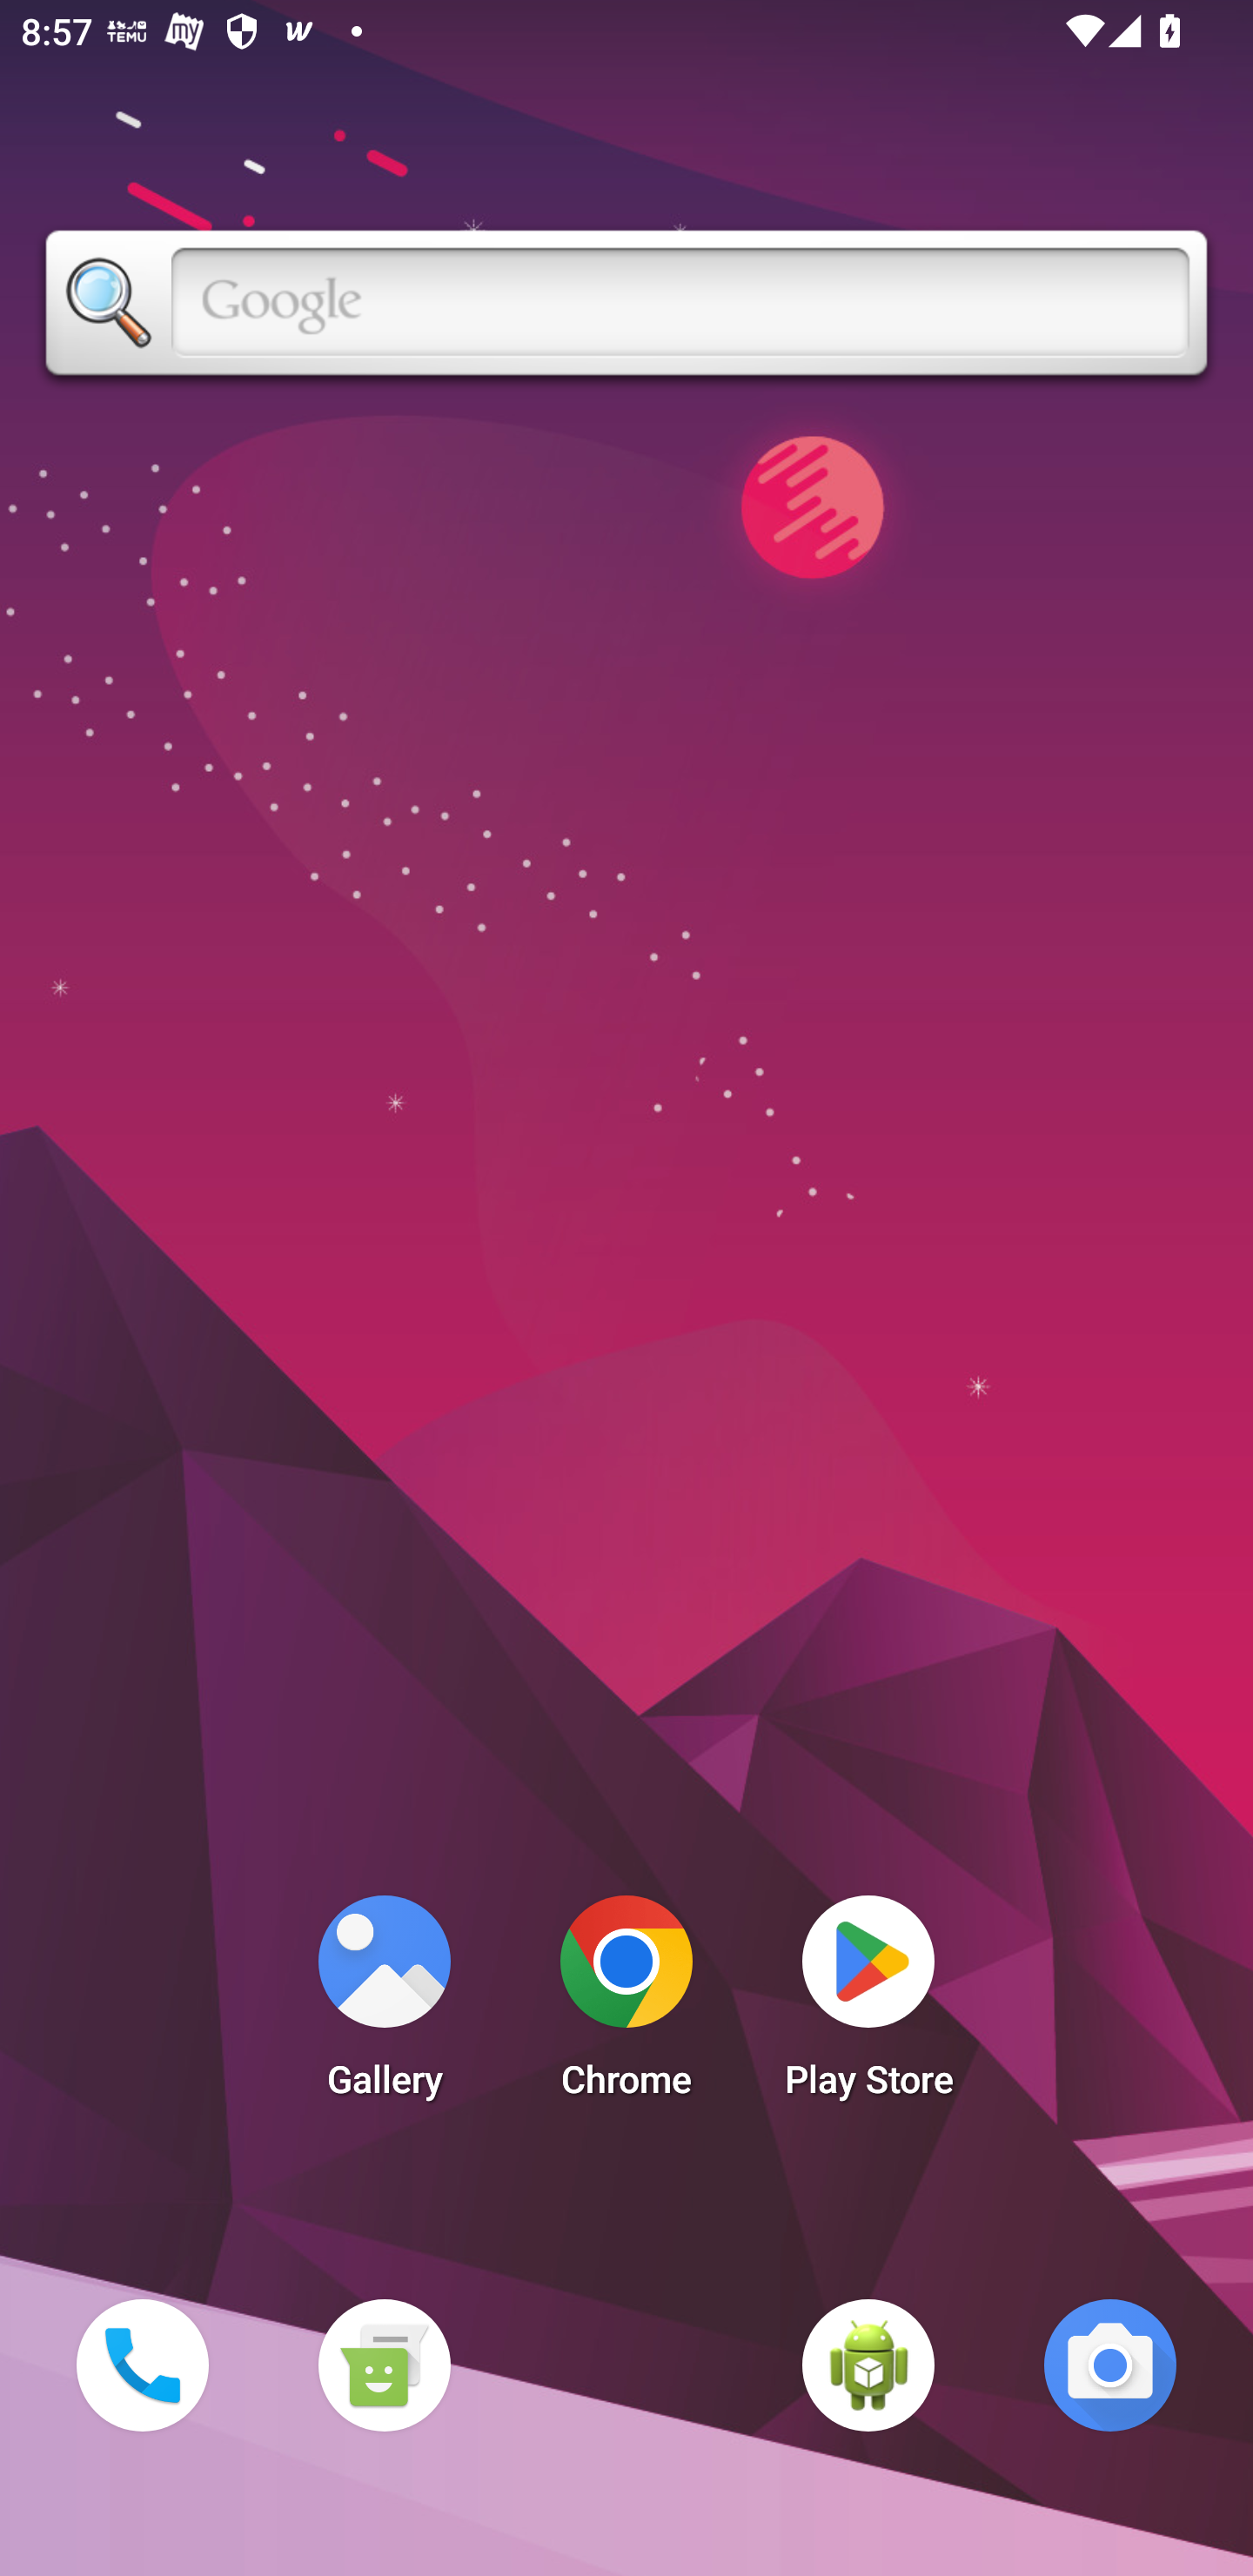 The width and height of the screenshot is (1253, 2576). I want to click on Messaging, so click(384, 2365).